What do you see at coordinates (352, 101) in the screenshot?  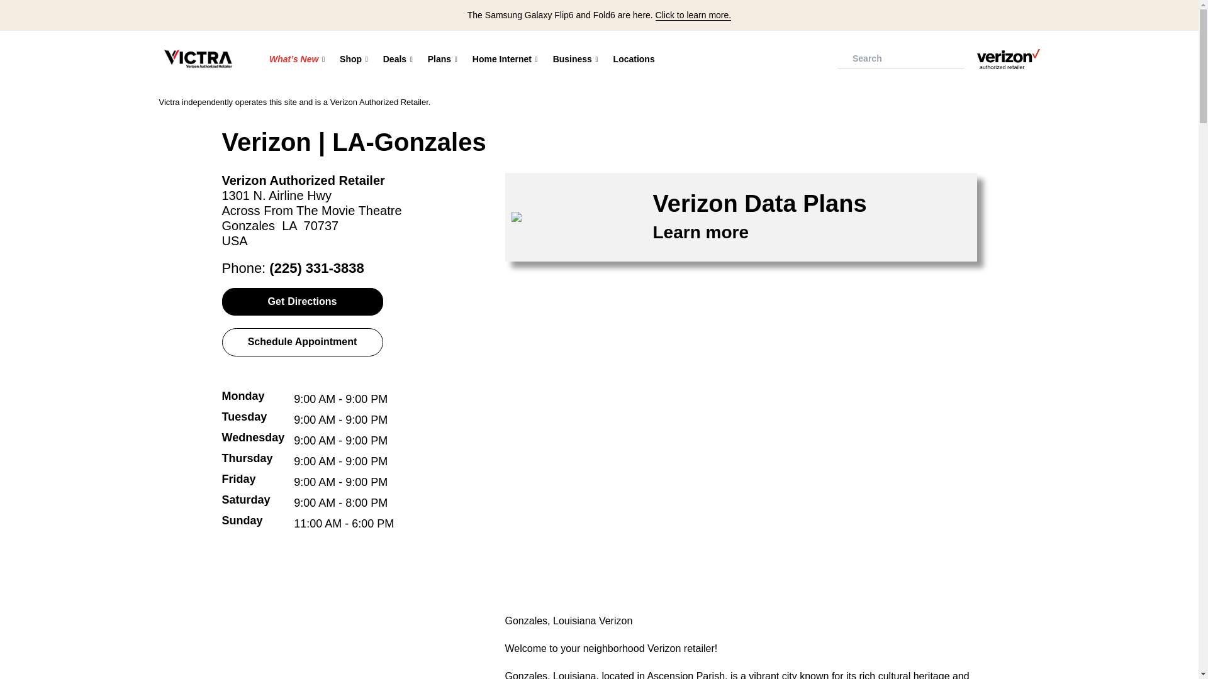 I see `Apple iPhone 15 Series` at bounding box center [352, 101].